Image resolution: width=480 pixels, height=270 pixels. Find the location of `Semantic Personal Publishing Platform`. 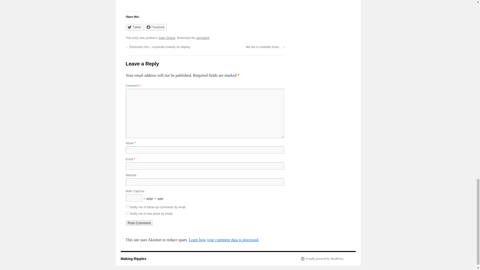

Semantic Personal Publishing Platform is located at coordinates (322, 259).